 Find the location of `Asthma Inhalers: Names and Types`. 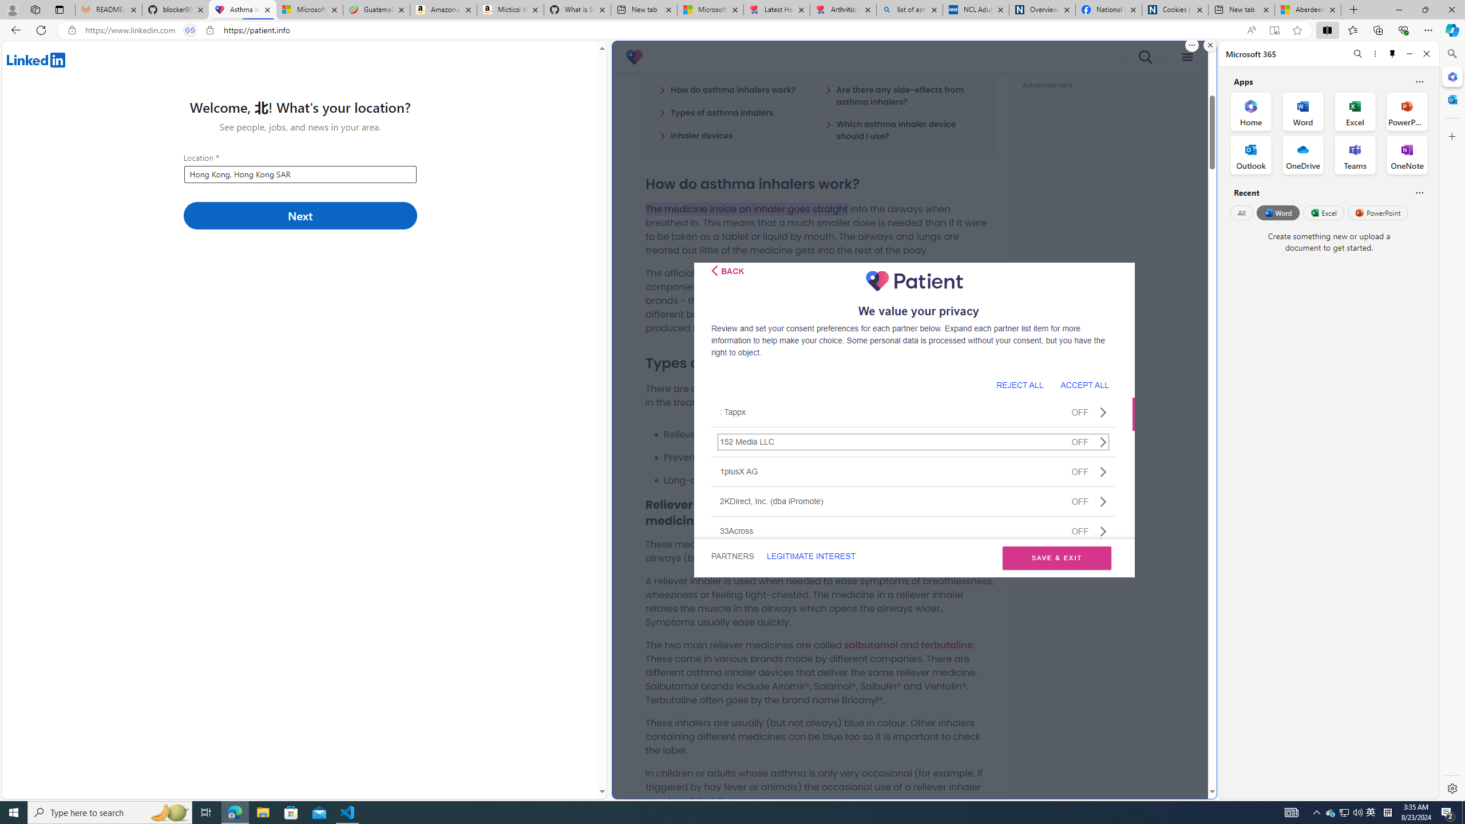

Asthma Inhalers: Names and Types is located at coordinates (242, 10).